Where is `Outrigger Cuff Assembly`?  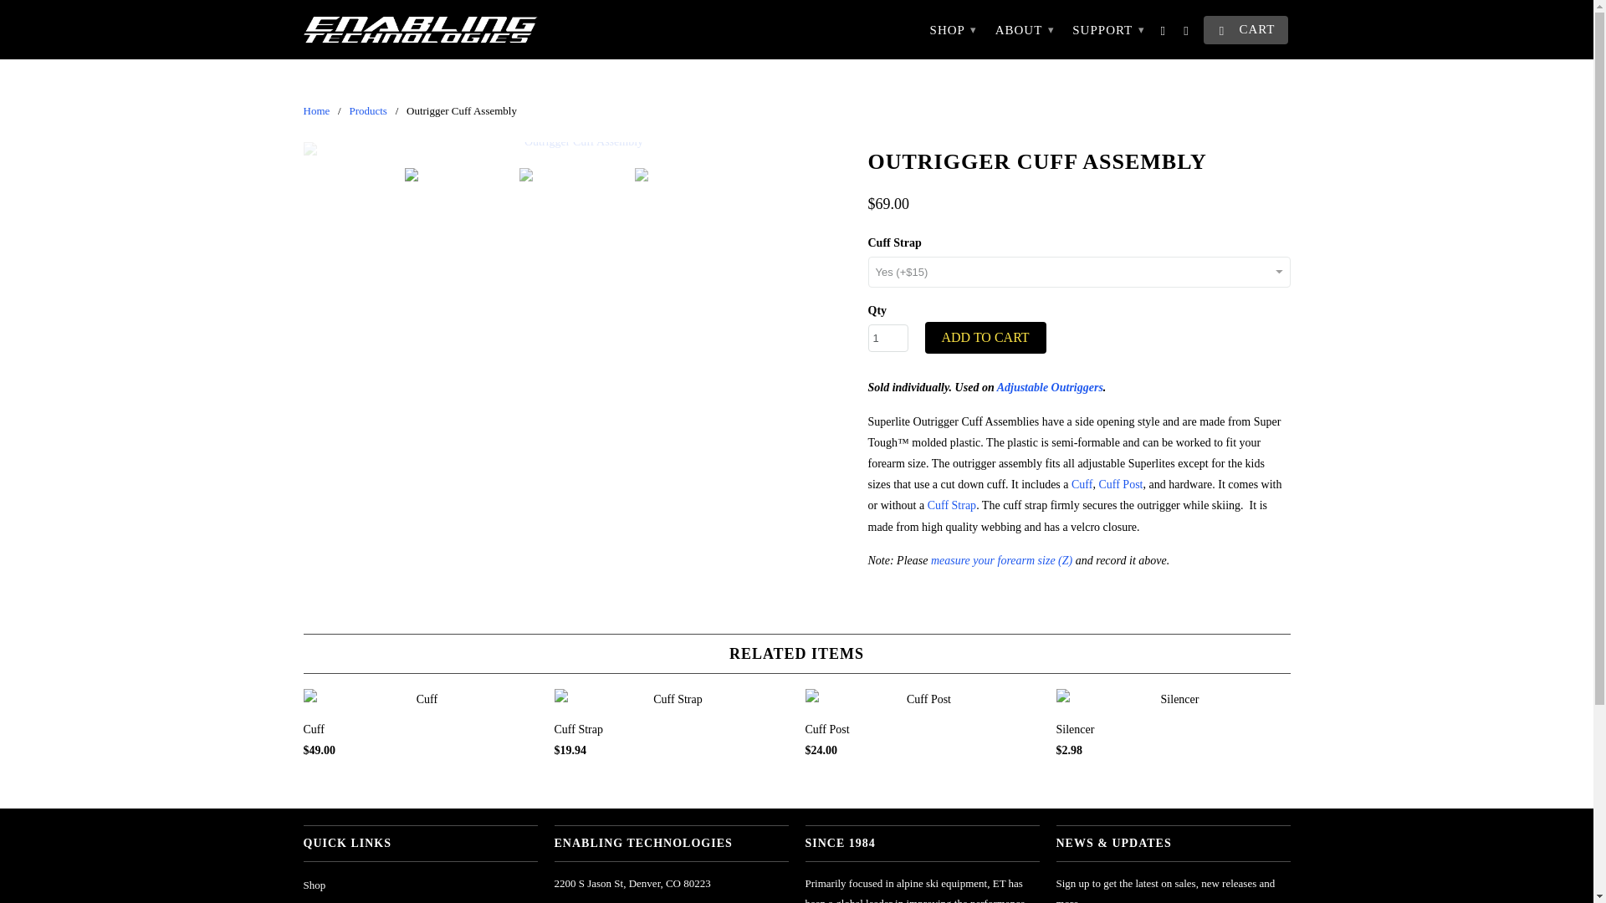
Outrigger Cuff Assembly is located at coordinates (577, 148).